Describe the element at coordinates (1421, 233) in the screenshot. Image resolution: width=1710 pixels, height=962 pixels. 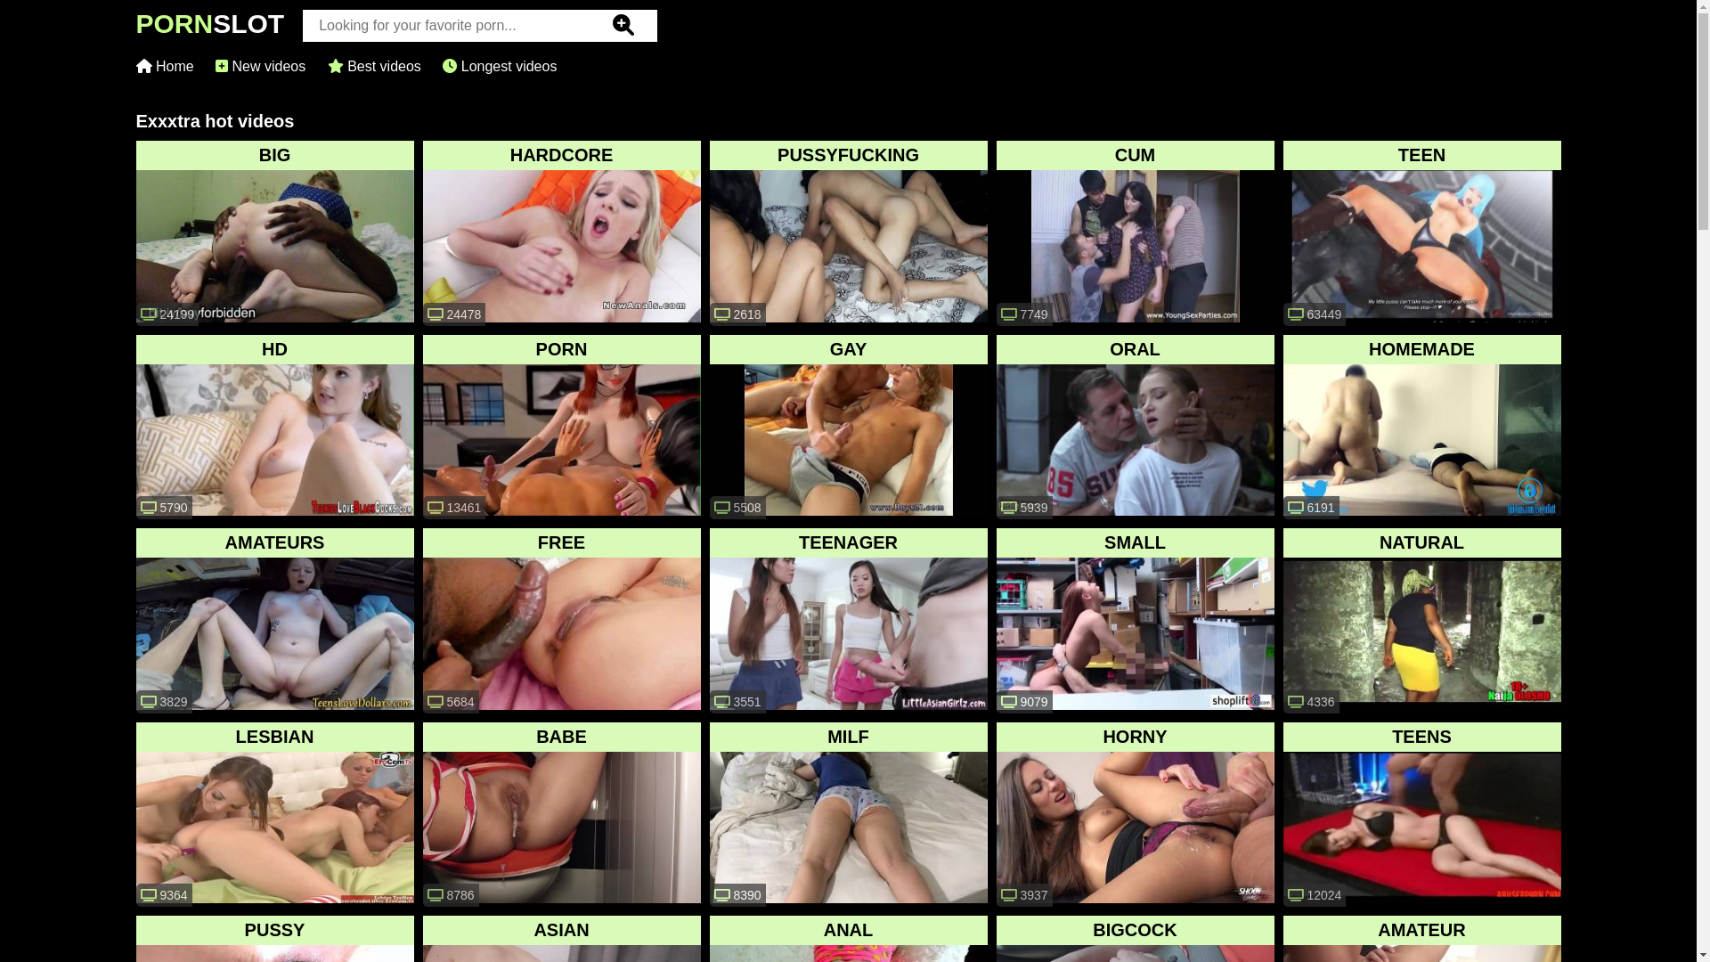
I see `63449
TEEN` at that location.